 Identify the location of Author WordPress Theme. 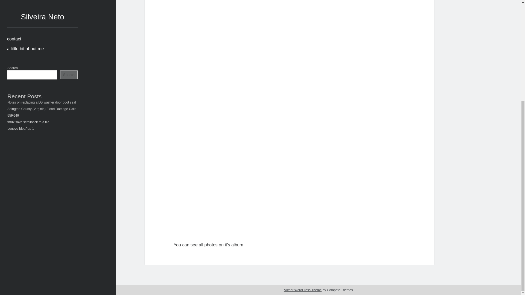
(302, 290).